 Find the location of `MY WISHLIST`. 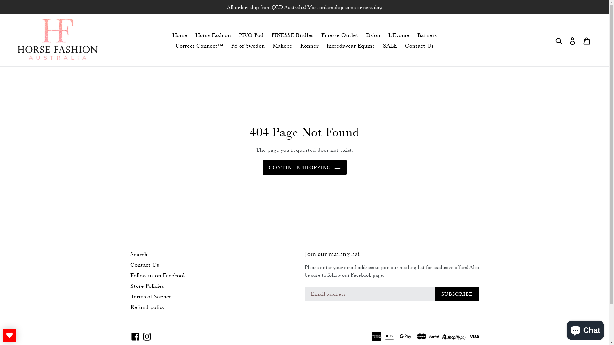

MY WISHLIST is located at coordinates (10, 335).